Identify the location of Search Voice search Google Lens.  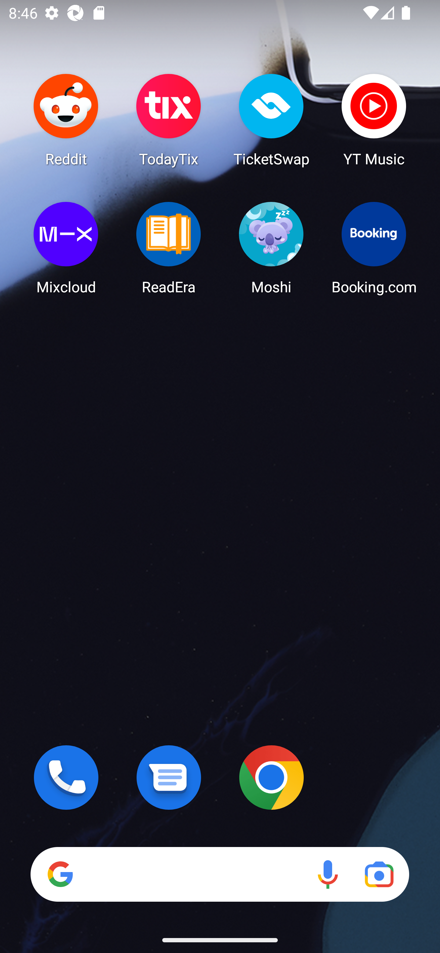
(220, 874).